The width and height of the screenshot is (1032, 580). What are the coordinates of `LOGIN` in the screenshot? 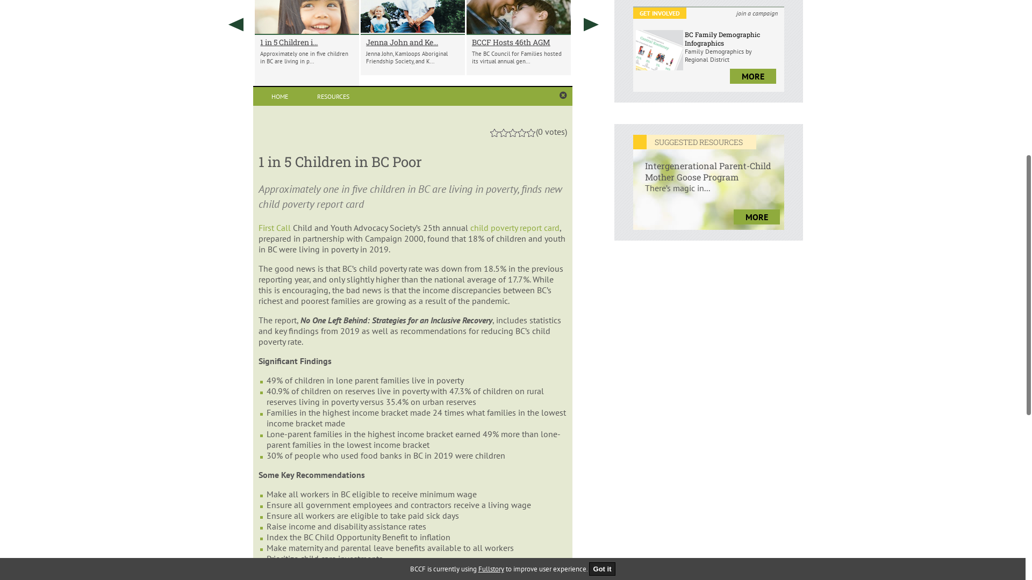 It's located at (669, 27).